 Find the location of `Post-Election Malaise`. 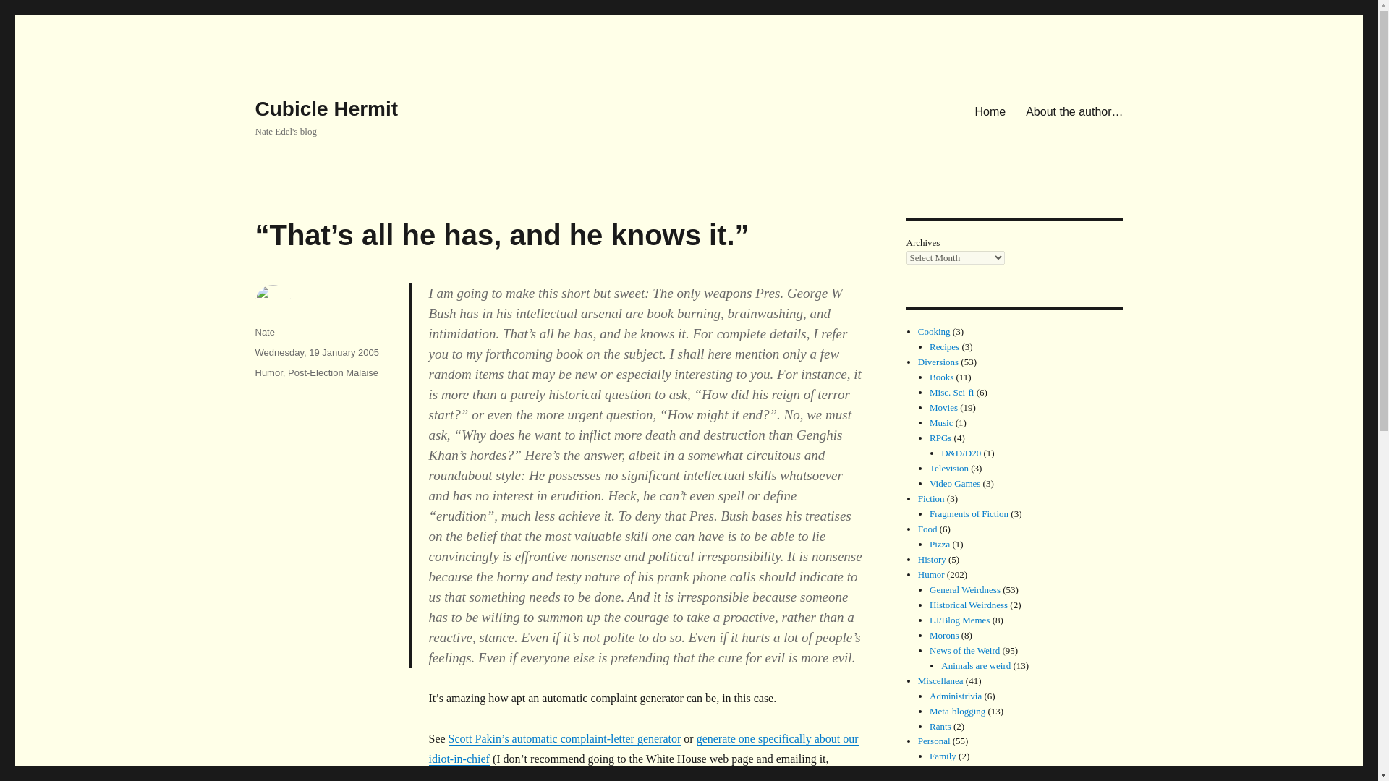

Post-Election Malaise is located at coordinates (333, 372).